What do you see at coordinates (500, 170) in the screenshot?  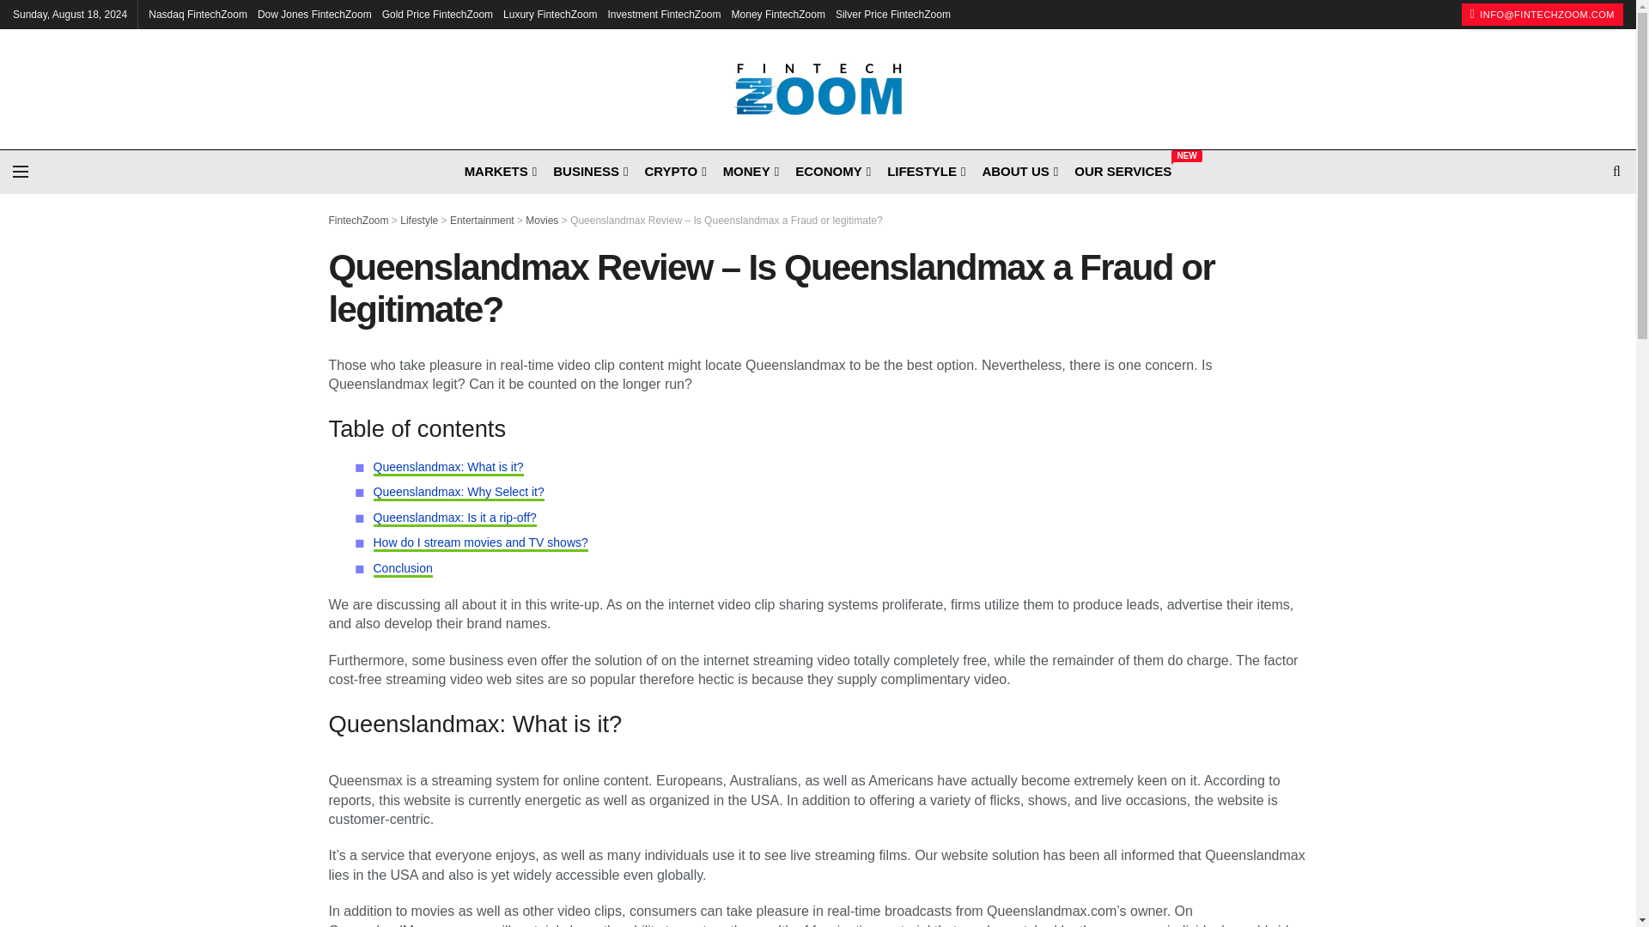 I see `MARKETS` at bounding box center [500, 170].